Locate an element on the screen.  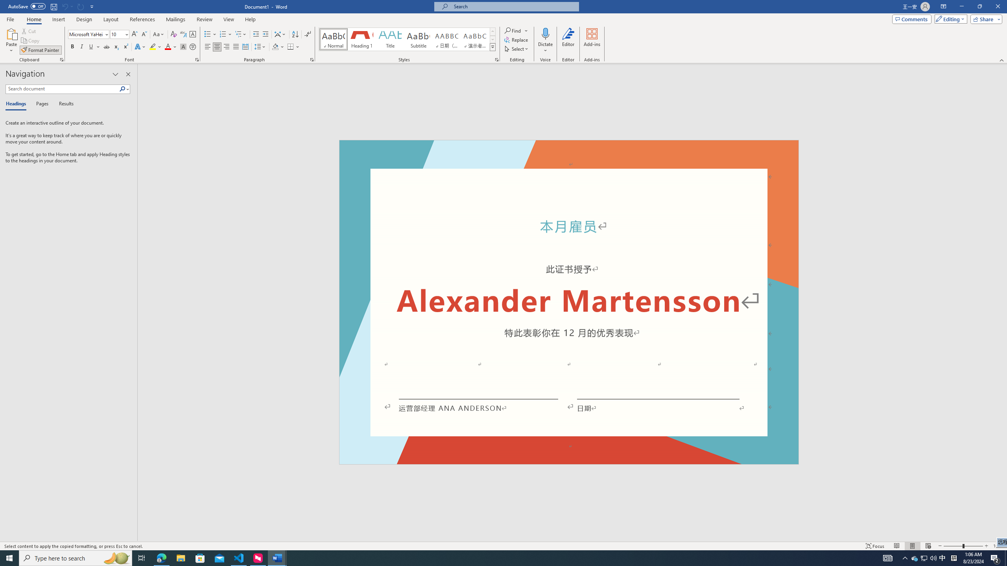
Pages is located at coordinates (41, 104).